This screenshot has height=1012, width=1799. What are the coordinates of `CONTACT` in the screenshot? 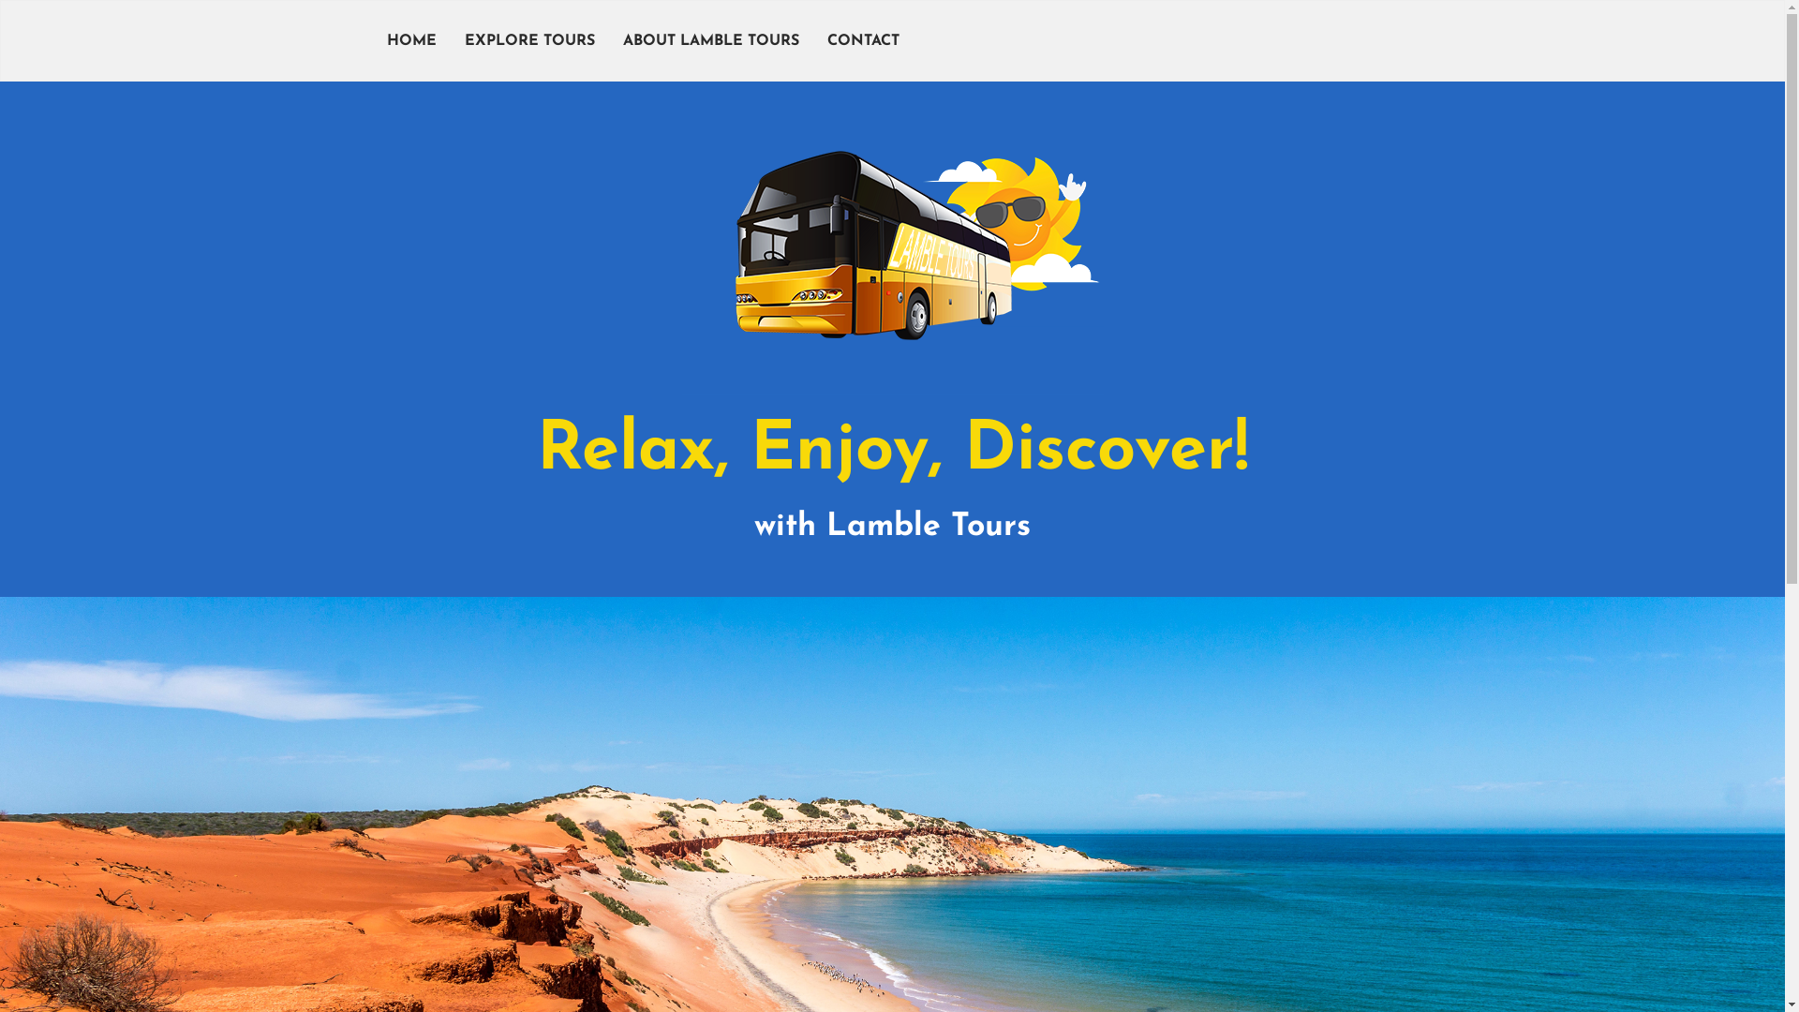 It's located at (864, 41).